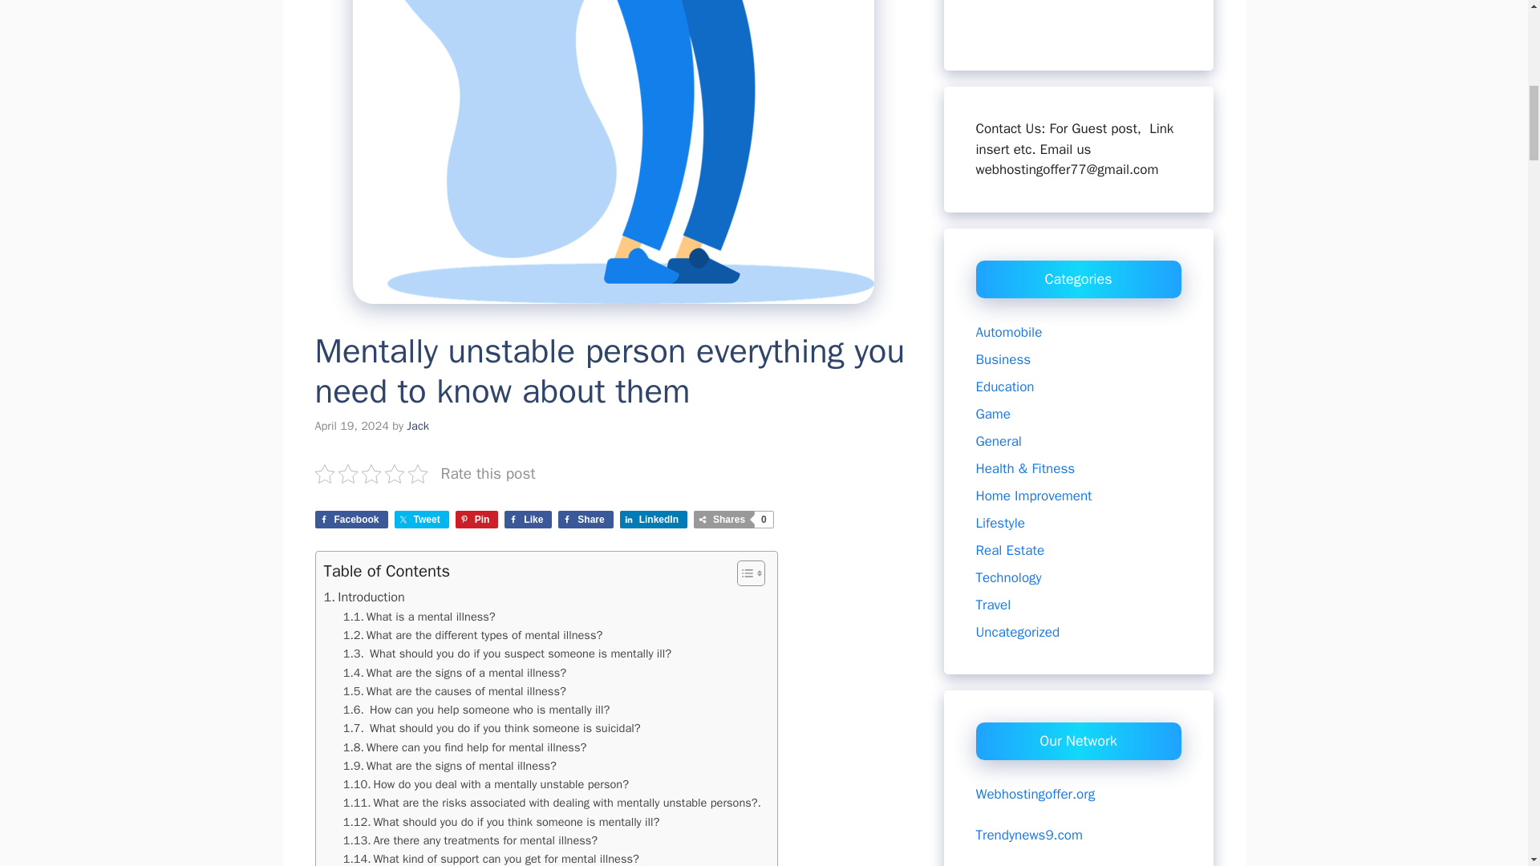 Image resolution: width=1540 pixels, height=866 pixels. I want to click on Share, so click(586, 520).